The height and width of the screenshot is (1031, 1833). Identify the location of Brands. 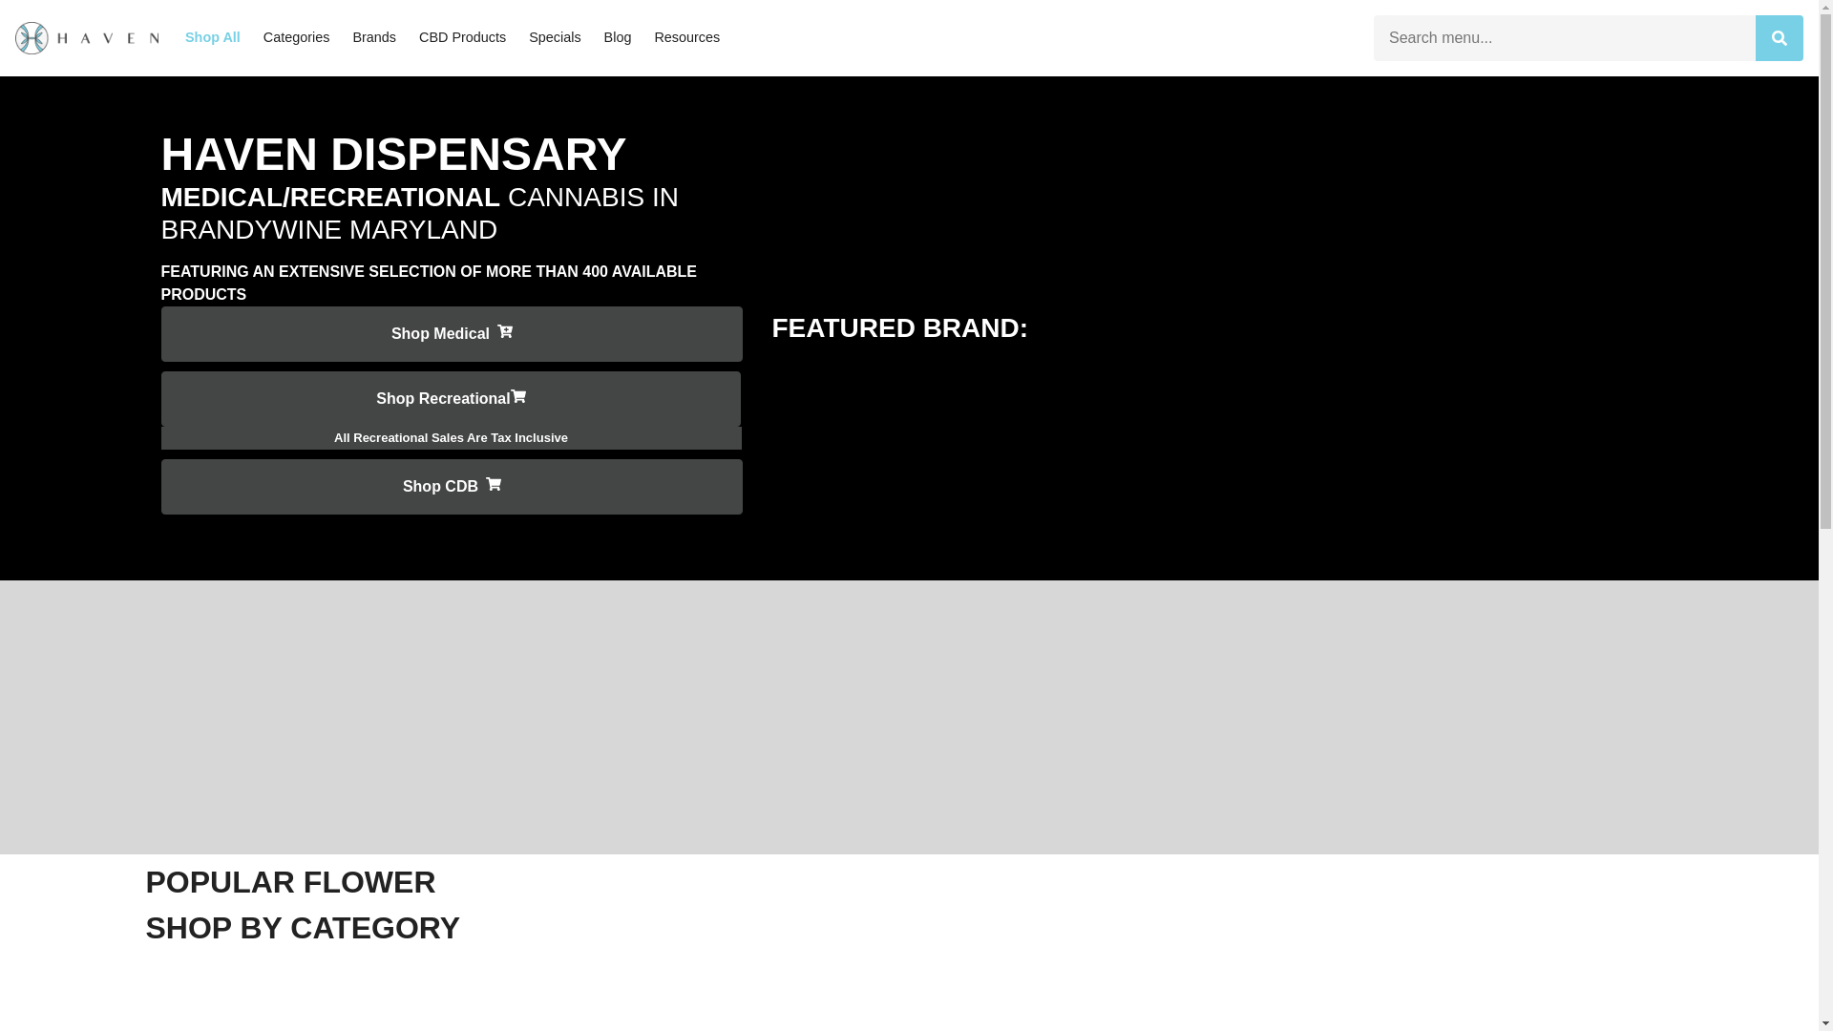
(374, 38).